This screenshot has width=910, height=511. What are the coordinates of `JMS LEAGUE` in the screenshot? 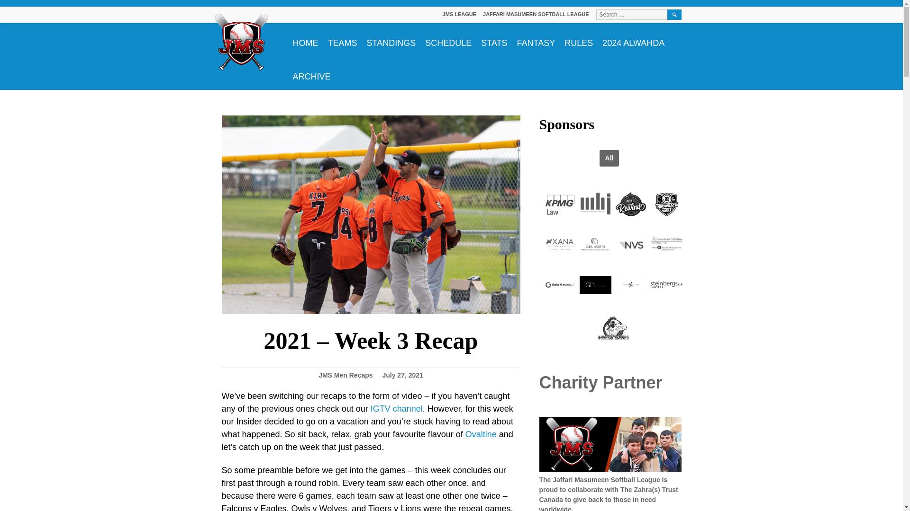 It's located at (460, 14).